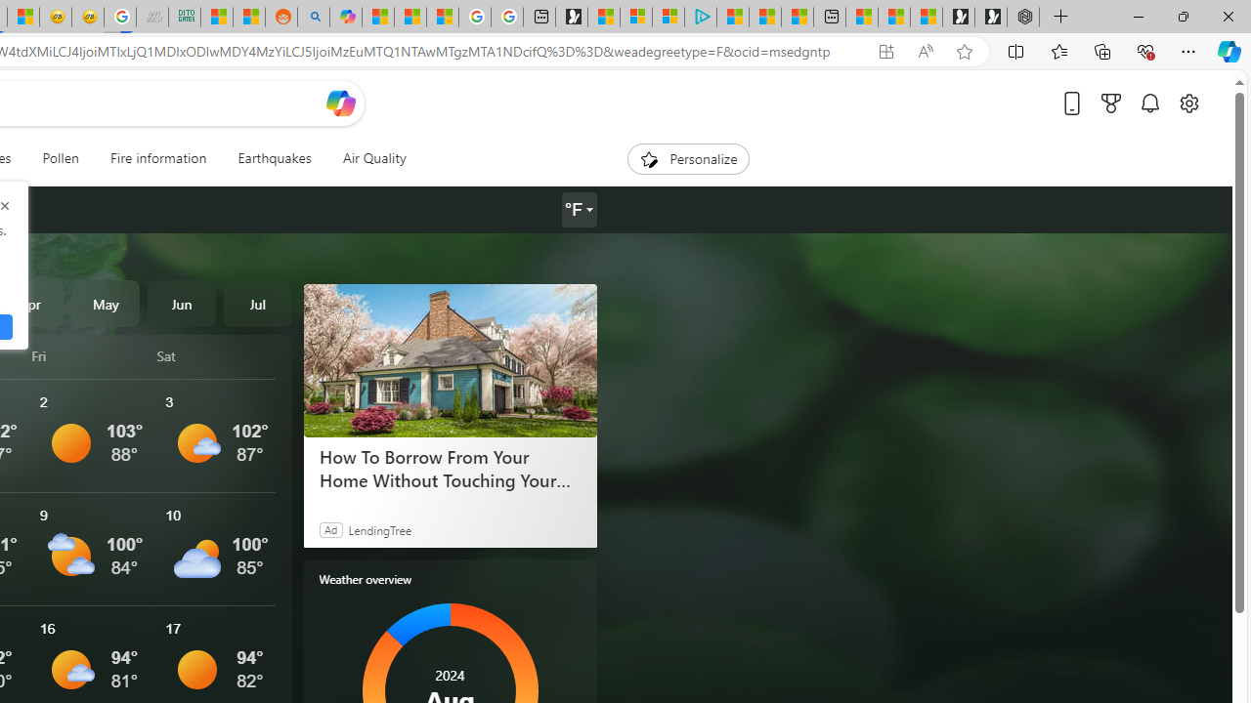 This screenshot has width=1251, height=703. I want to click on Microsoft Start Gaming, so click(572, 18).